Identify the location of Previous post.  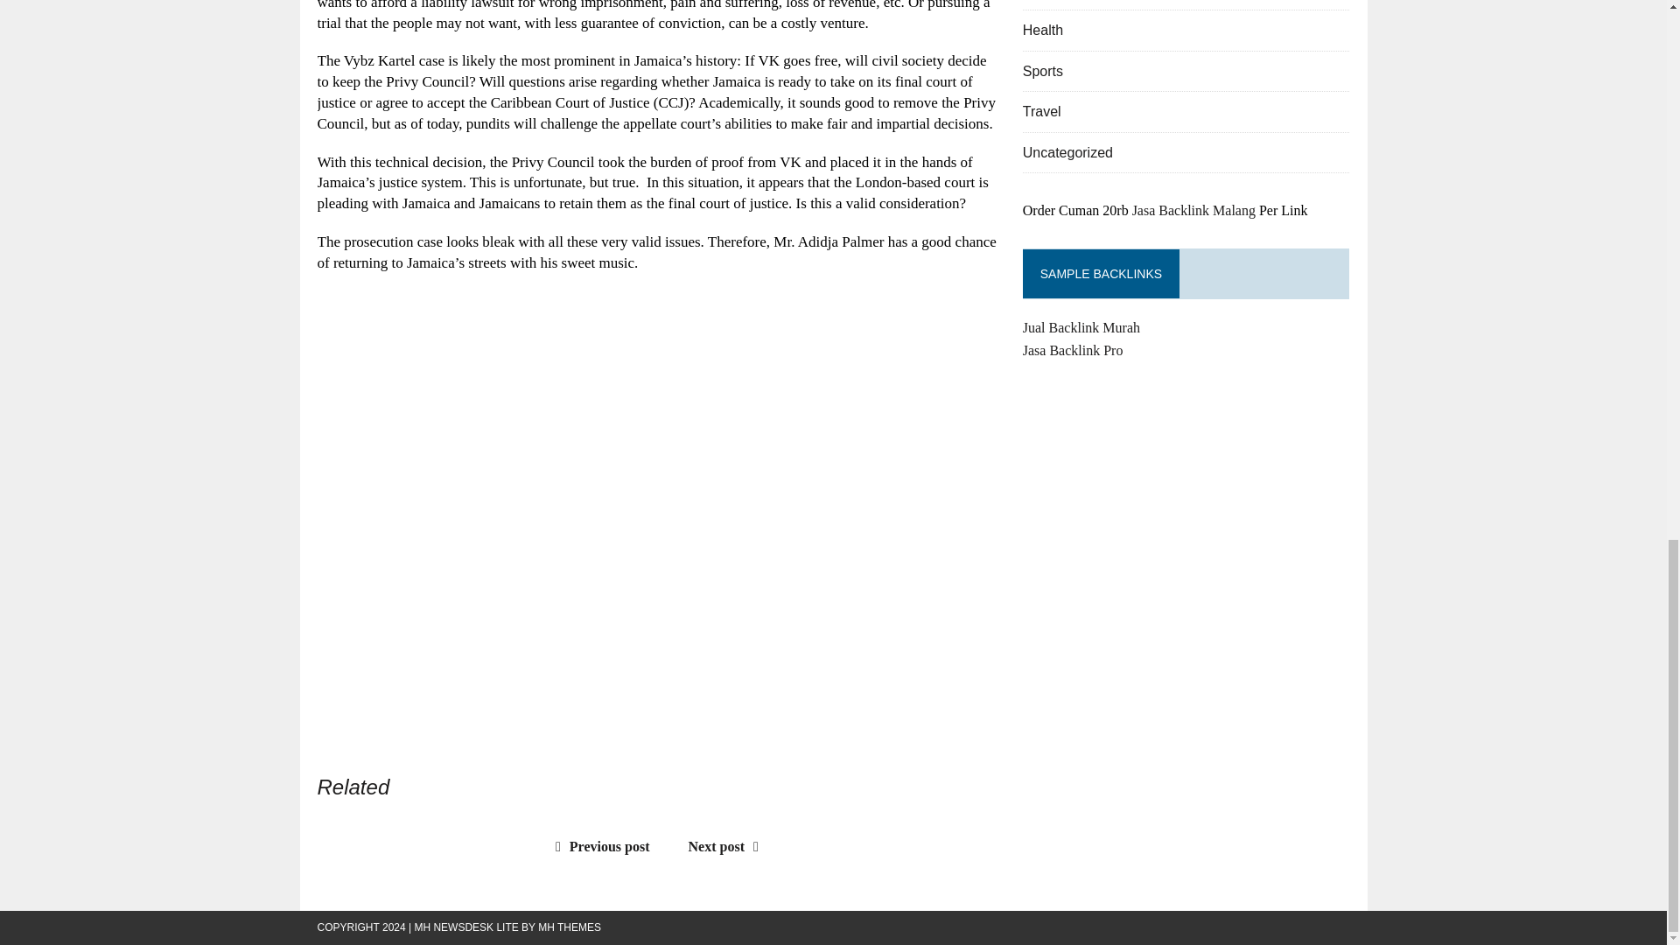
(598, 847).